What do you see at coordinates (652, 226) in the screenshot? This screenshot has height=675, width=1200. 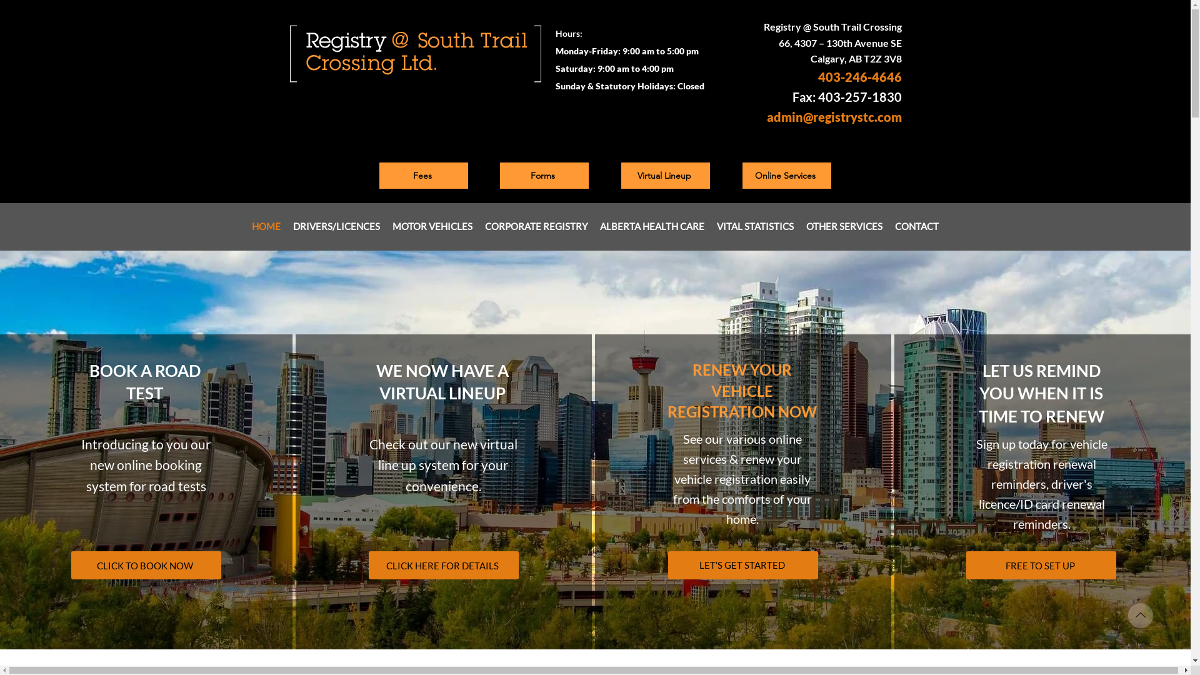 I see `ALBERTA HEALTH CARE` at bounding box center [652, 226].